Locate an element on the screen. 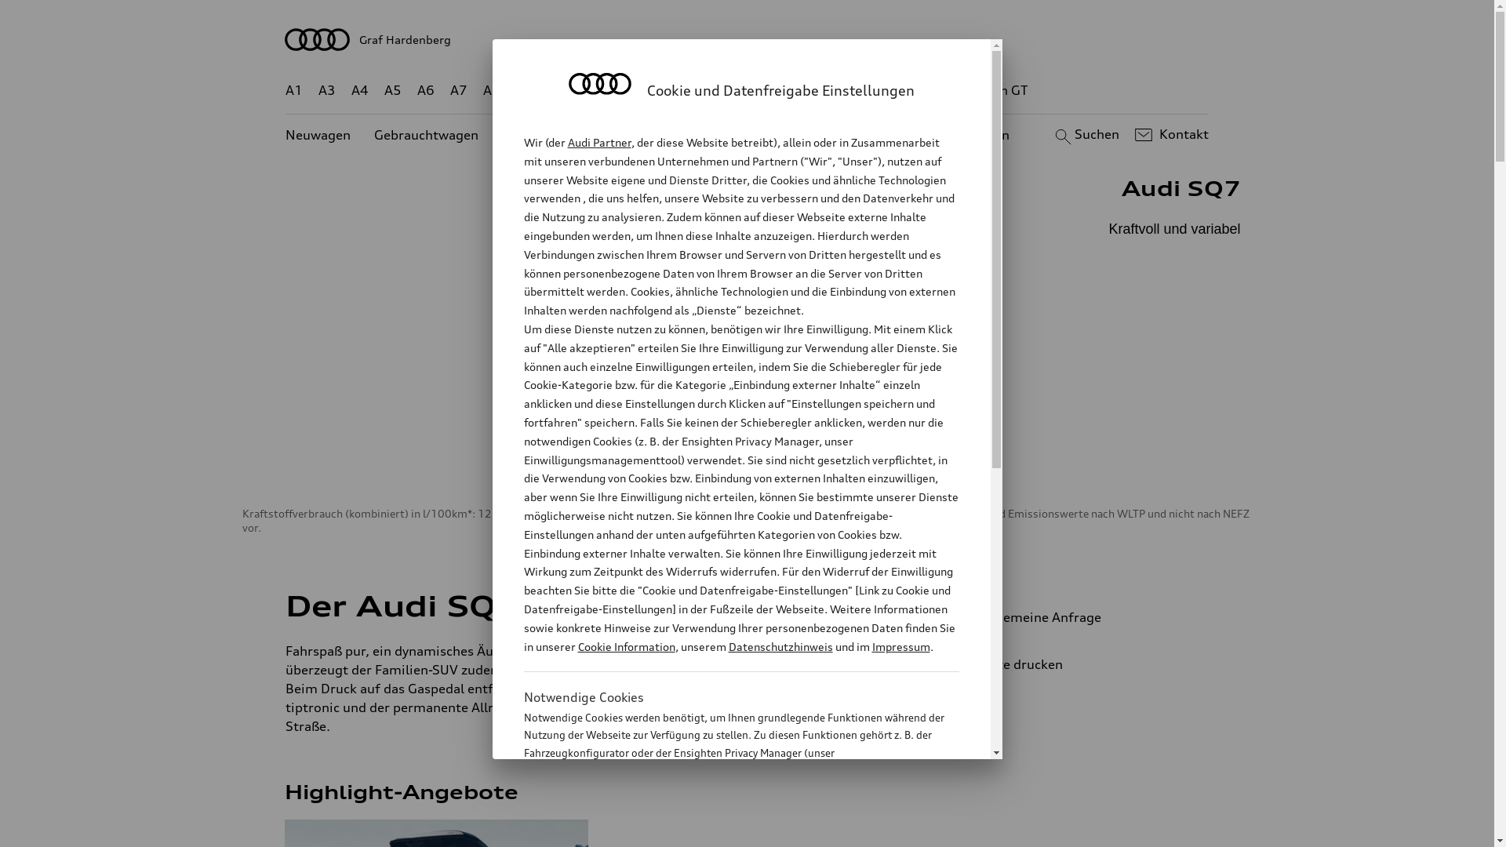 The width and height of the screenshot is (1506, 847). A1 is located at coordinates (294, 91).